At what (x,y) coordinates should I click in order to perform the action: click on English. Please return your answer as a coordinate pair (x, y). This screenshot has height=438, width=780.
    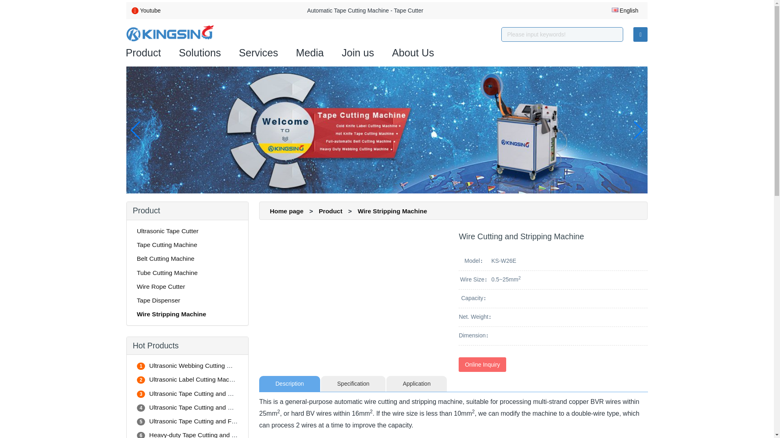
    Looking at the image, I should click on (622, 11).